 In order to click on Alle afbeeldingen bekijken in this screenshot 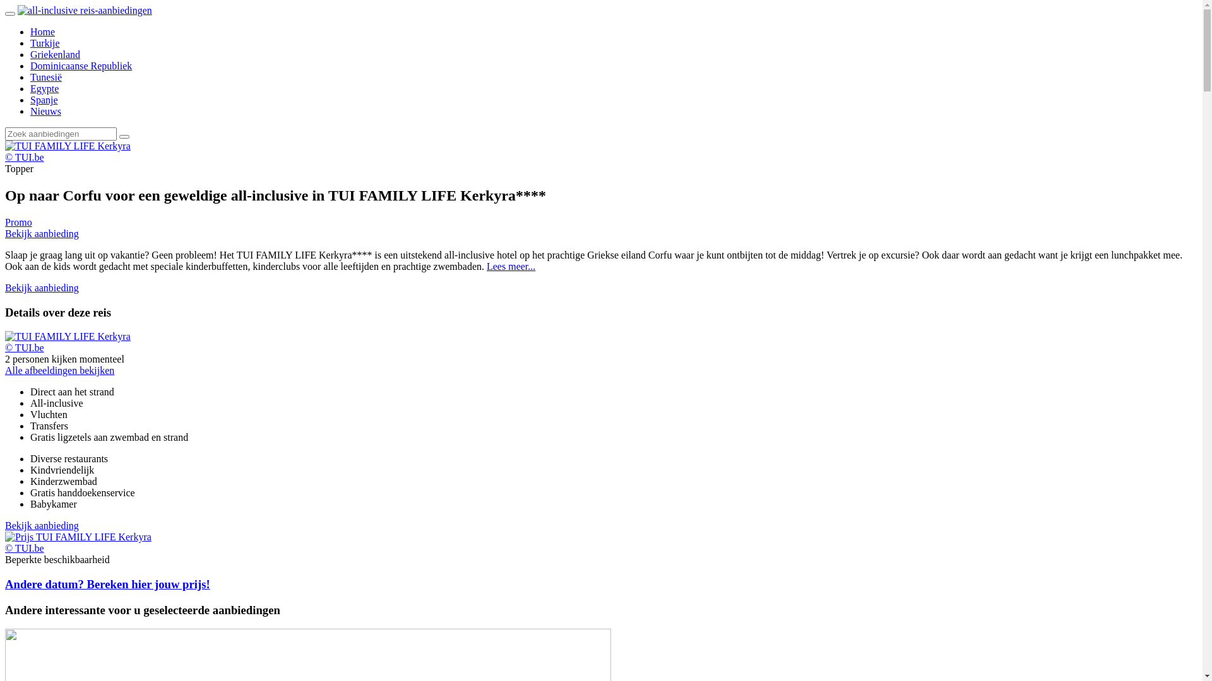, I will do `click(59, 371)`.